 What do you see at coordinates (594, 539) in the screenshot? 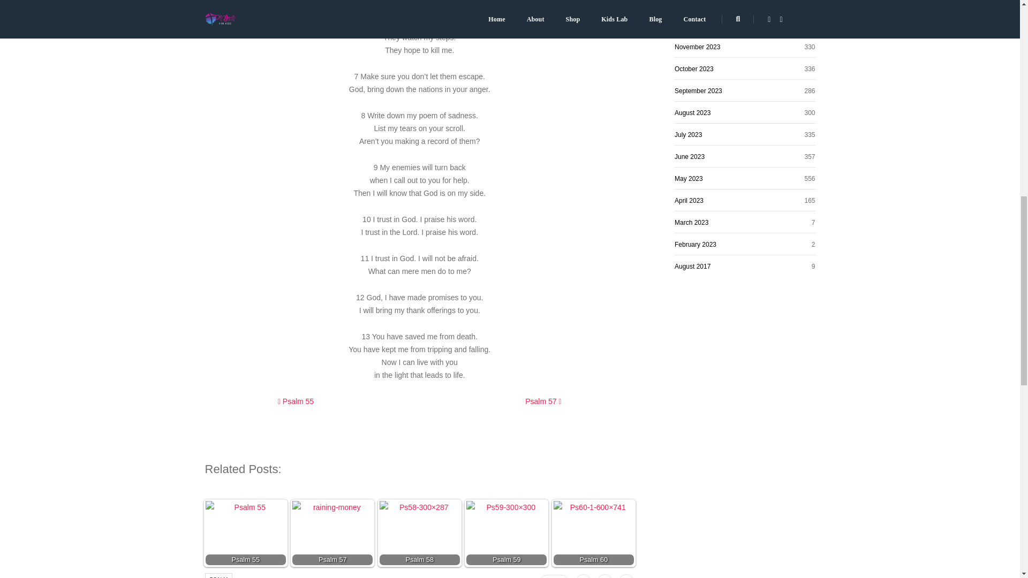
I see `Psalm 60` at bounding box center [594, 539].